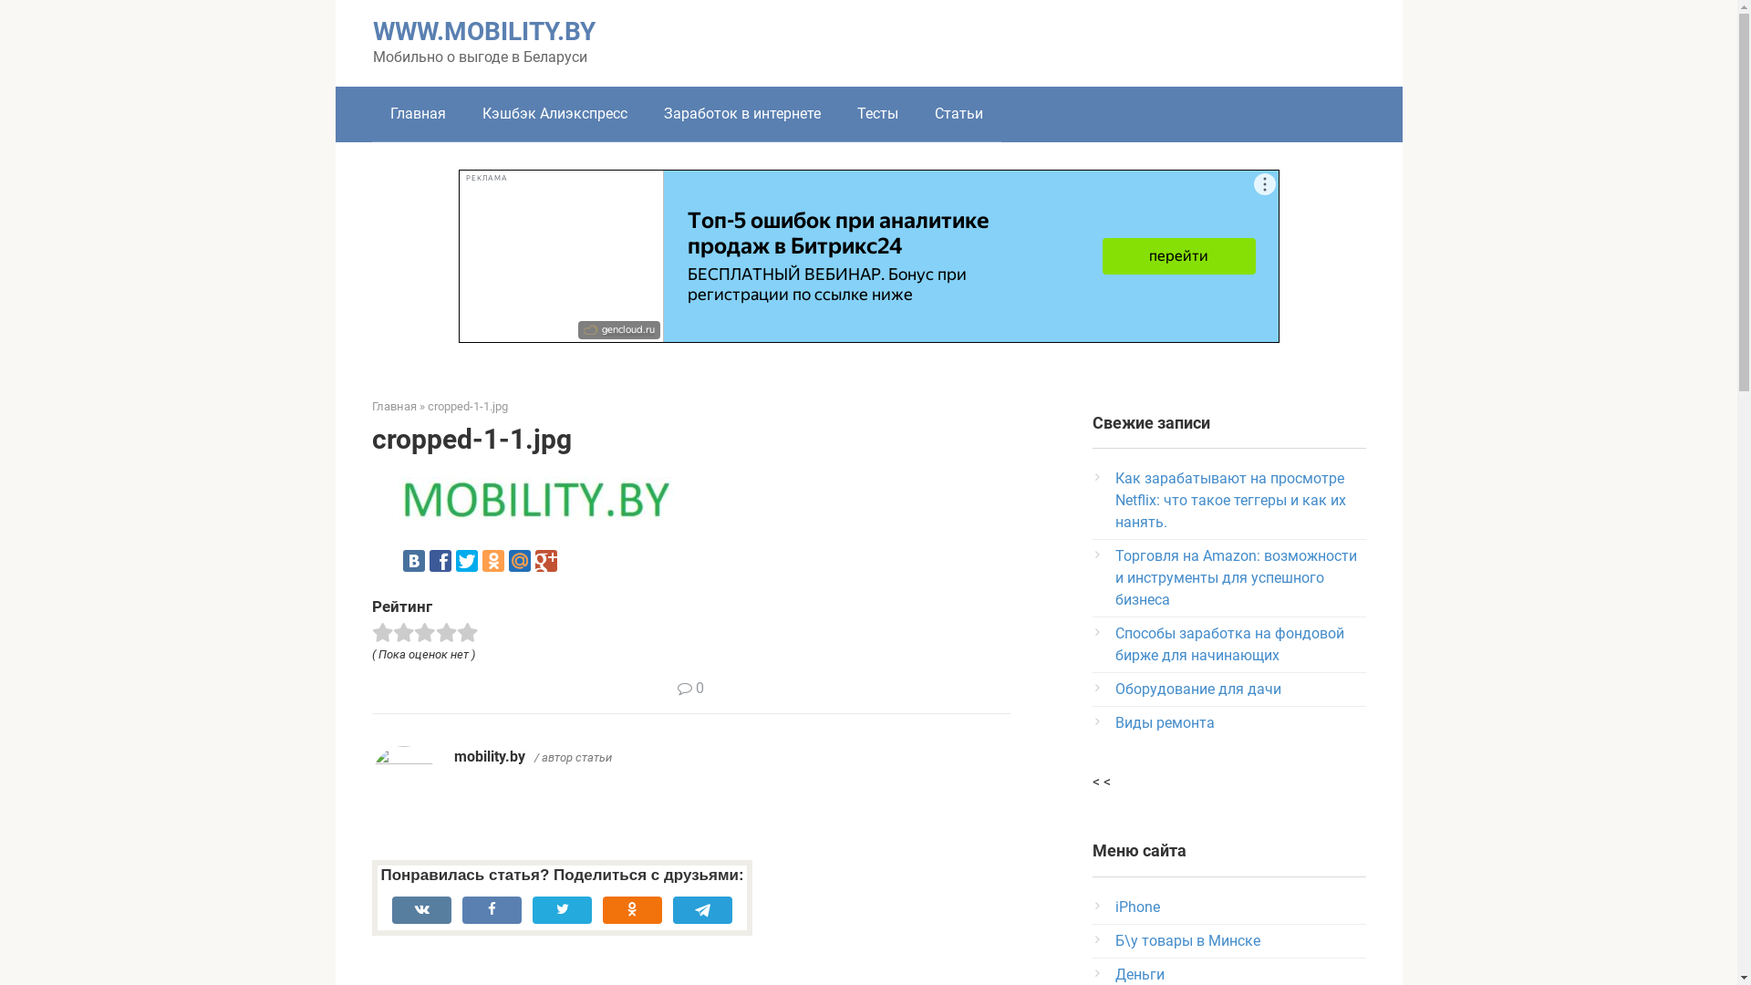 Image resolution: width=1751 pixels, height=985 pixels. What do you see at coordinates (545, 561) in the screenshot?
I see `Google Plus` at bounding box center [545, 561].